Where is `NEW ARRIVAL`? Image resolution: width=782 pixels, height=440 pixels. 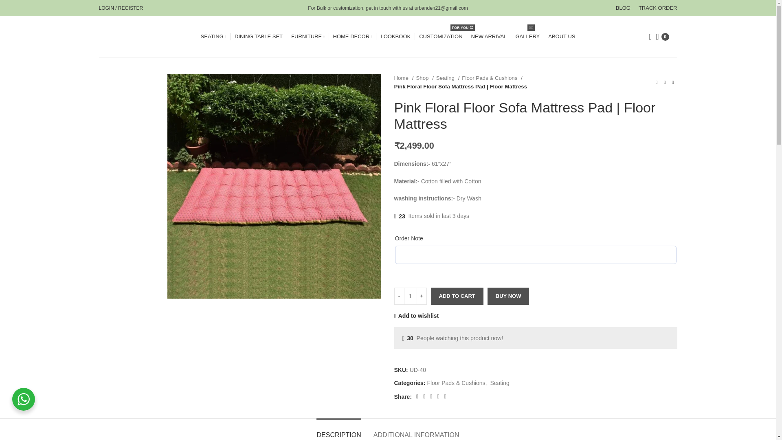
NEW ARRIVAL is located at coordinates (489, 37).